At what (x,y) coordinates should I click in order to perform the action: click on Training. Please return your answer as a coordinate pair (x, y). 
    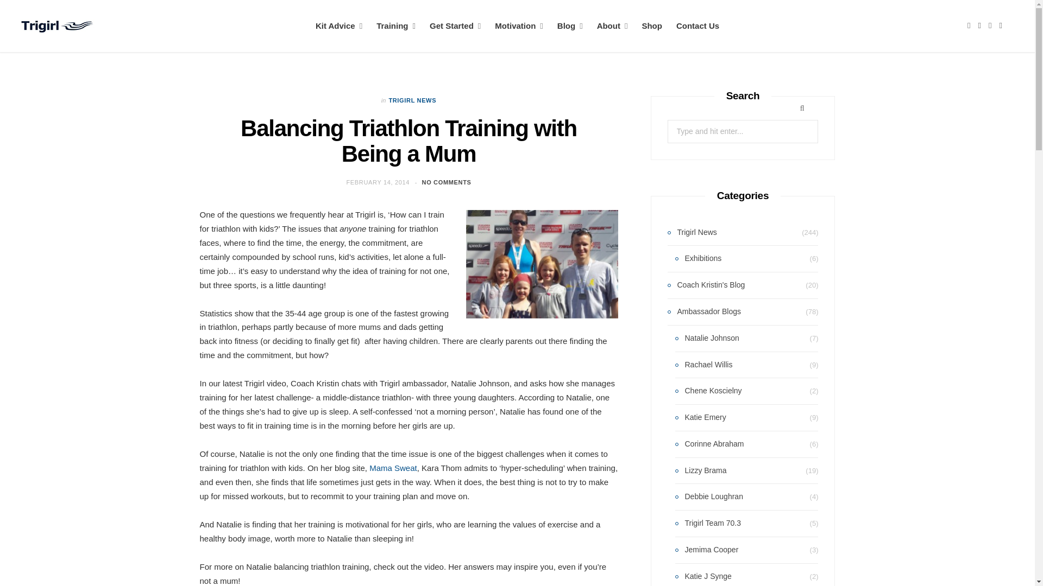
    Looking at the image, I should click on (395, 26).